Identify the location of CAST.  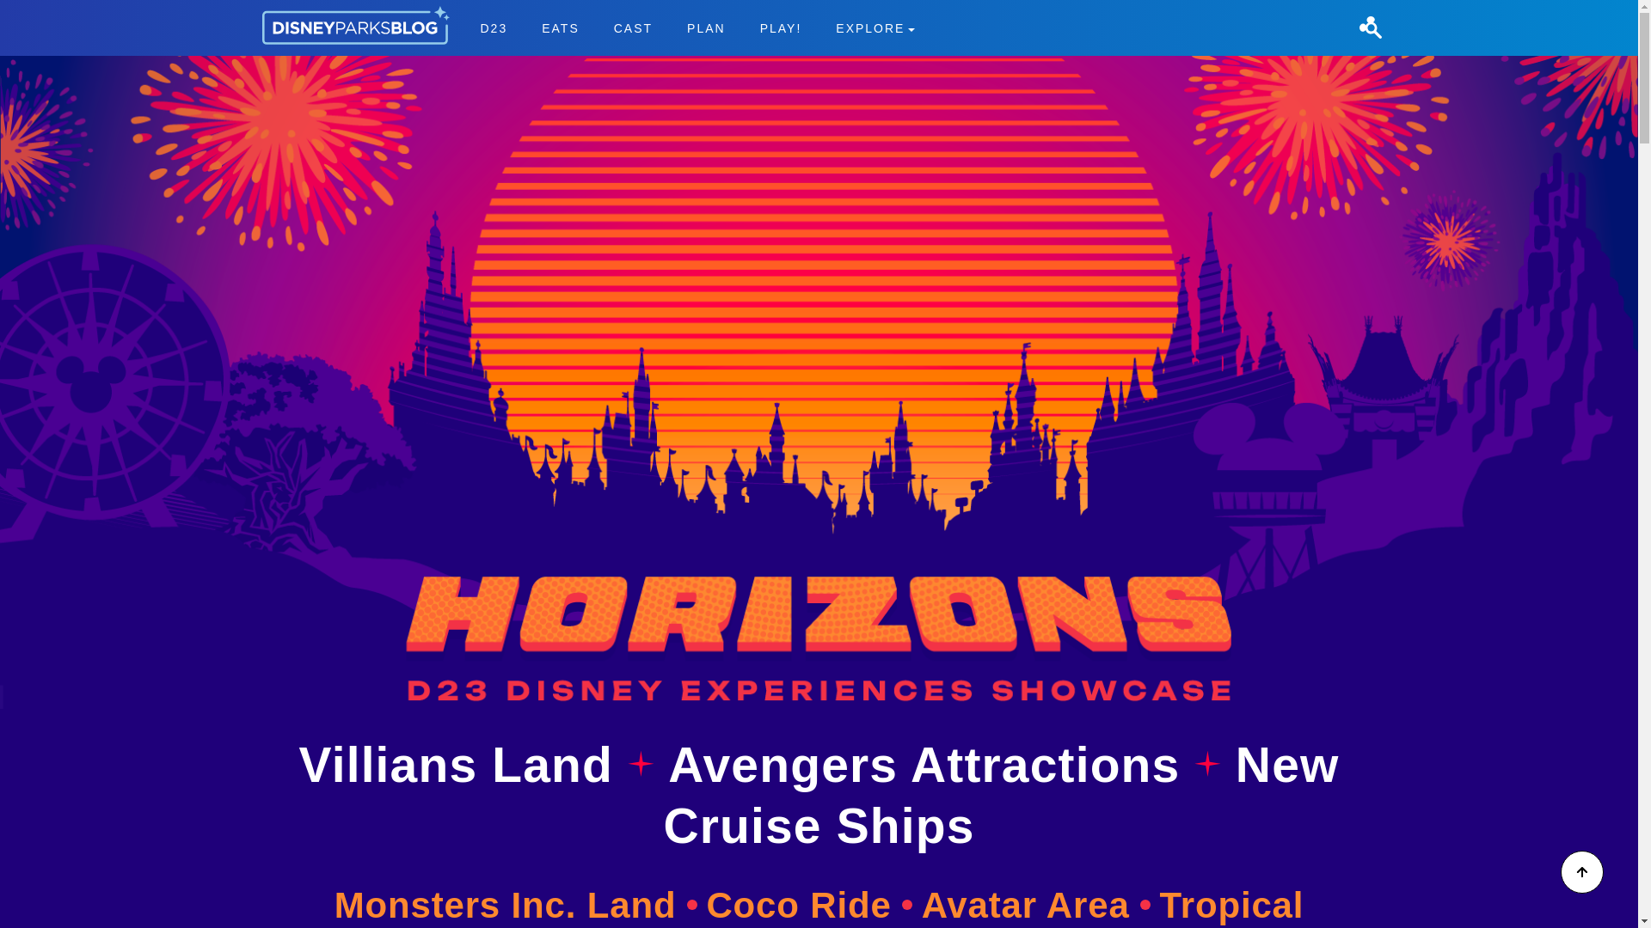
(633, 27).